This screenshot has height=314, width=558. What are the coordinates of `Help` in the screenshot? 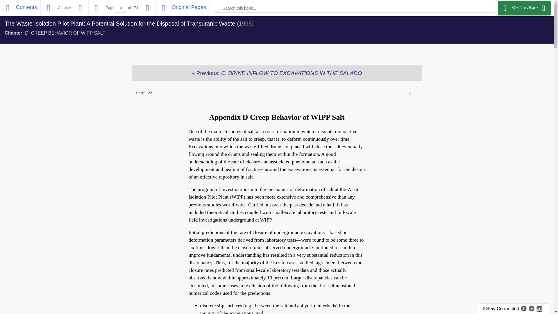 It's located at (543, 8).